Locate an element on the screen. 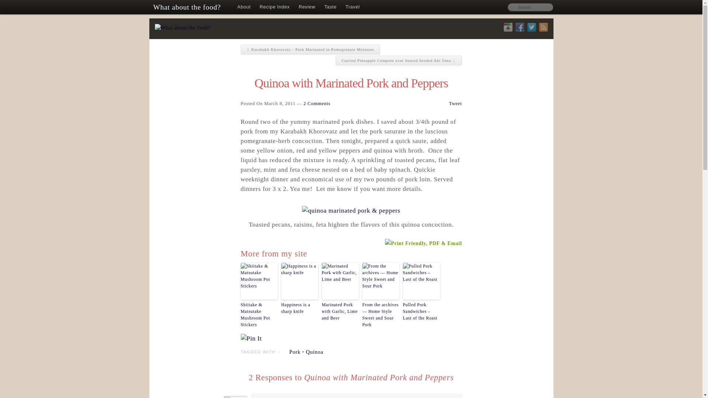 The image size is (708, 398). Pin It is located at coordinates (251, 339).